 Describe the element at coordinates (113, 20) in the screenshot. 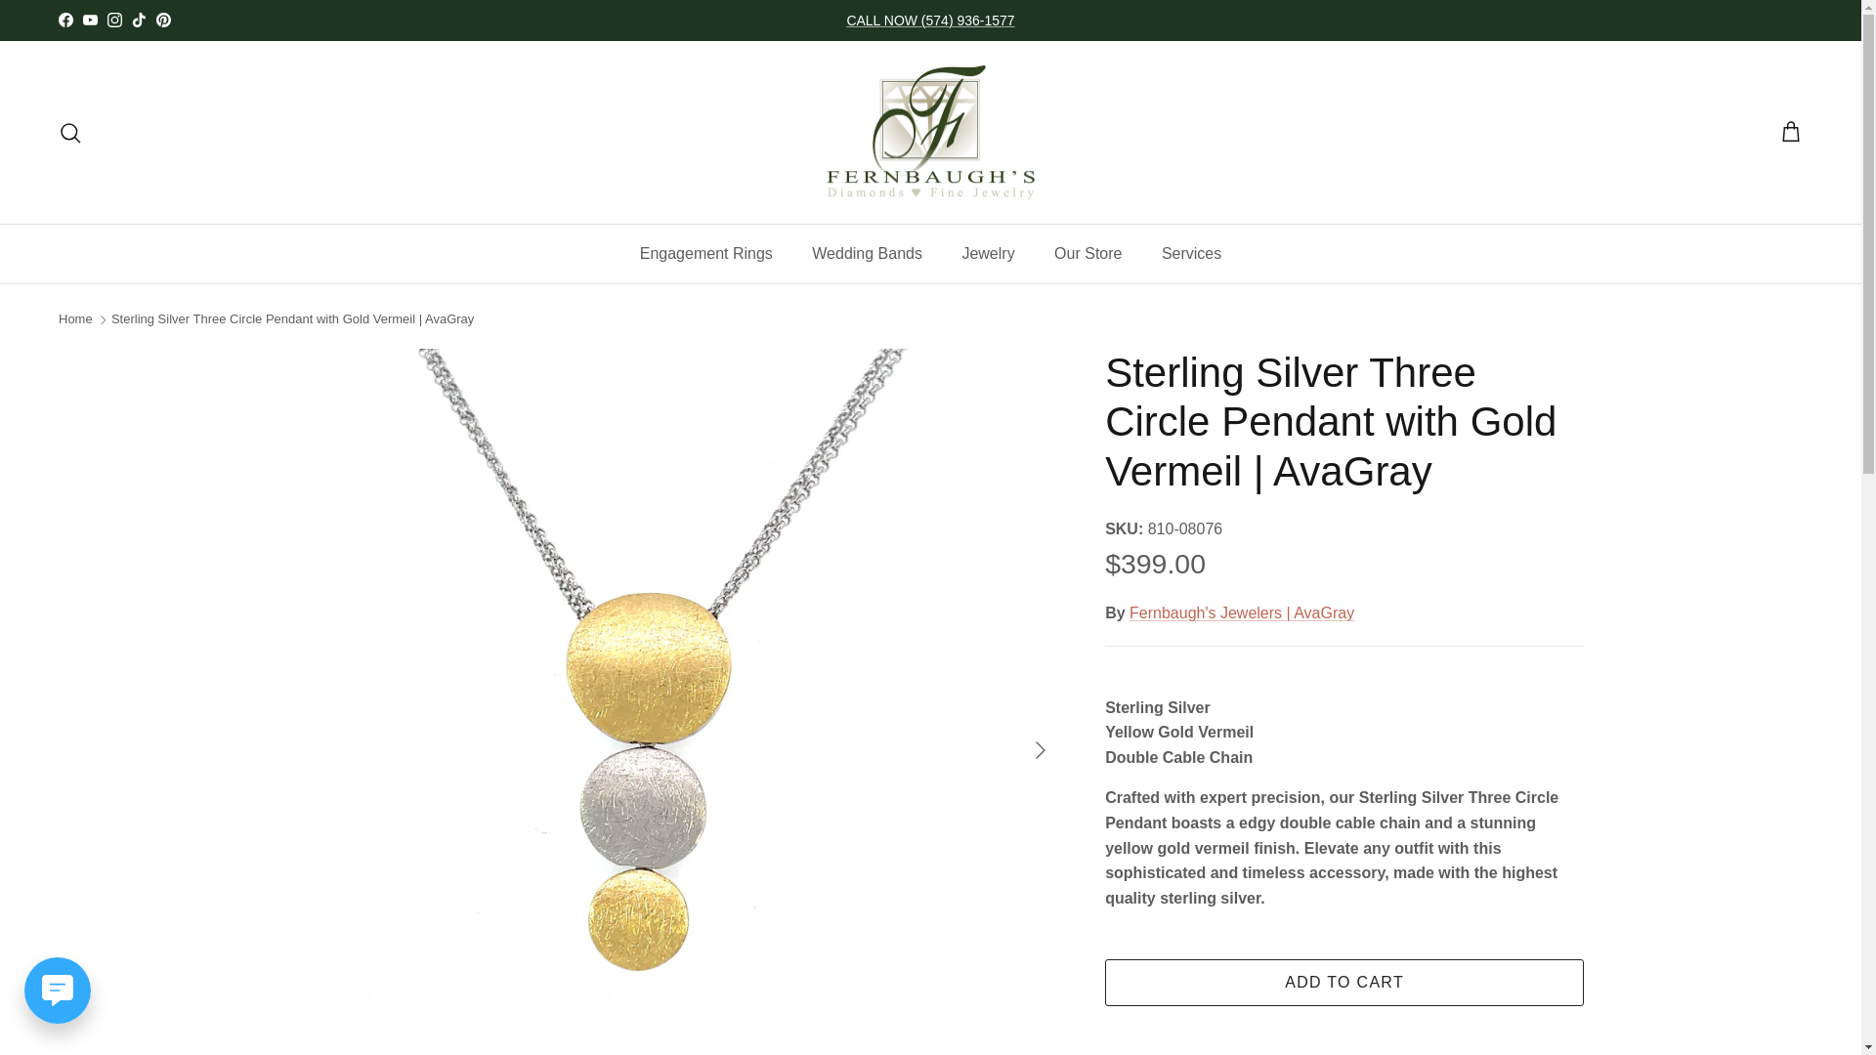

I see `Fernbaugh's Jewelers on Instagram` at that location.